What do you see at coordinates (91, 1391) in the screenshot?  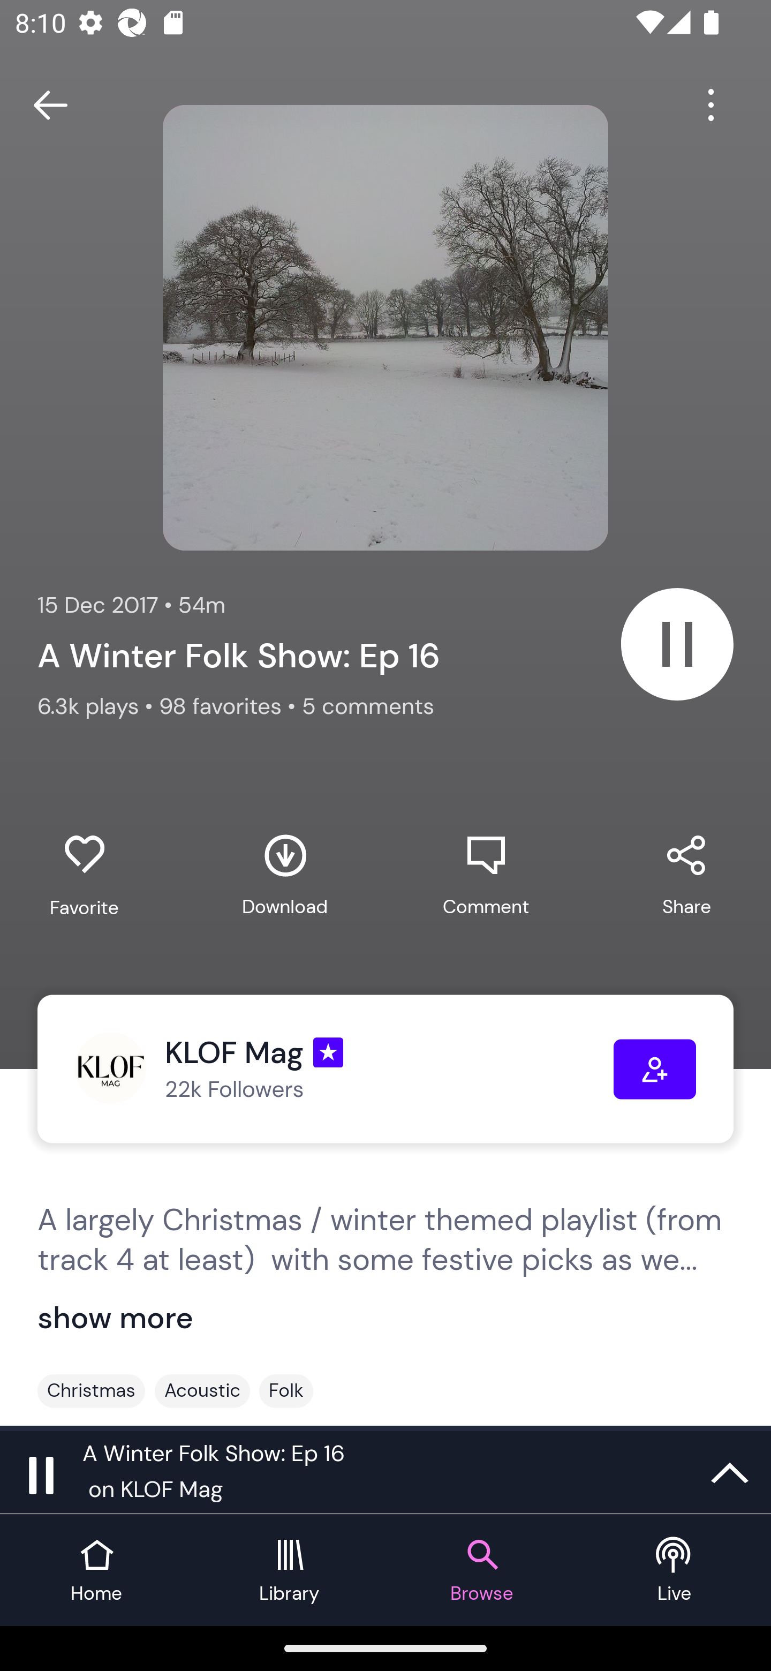 I see `Christmas` at bounding box center [91, 1391].